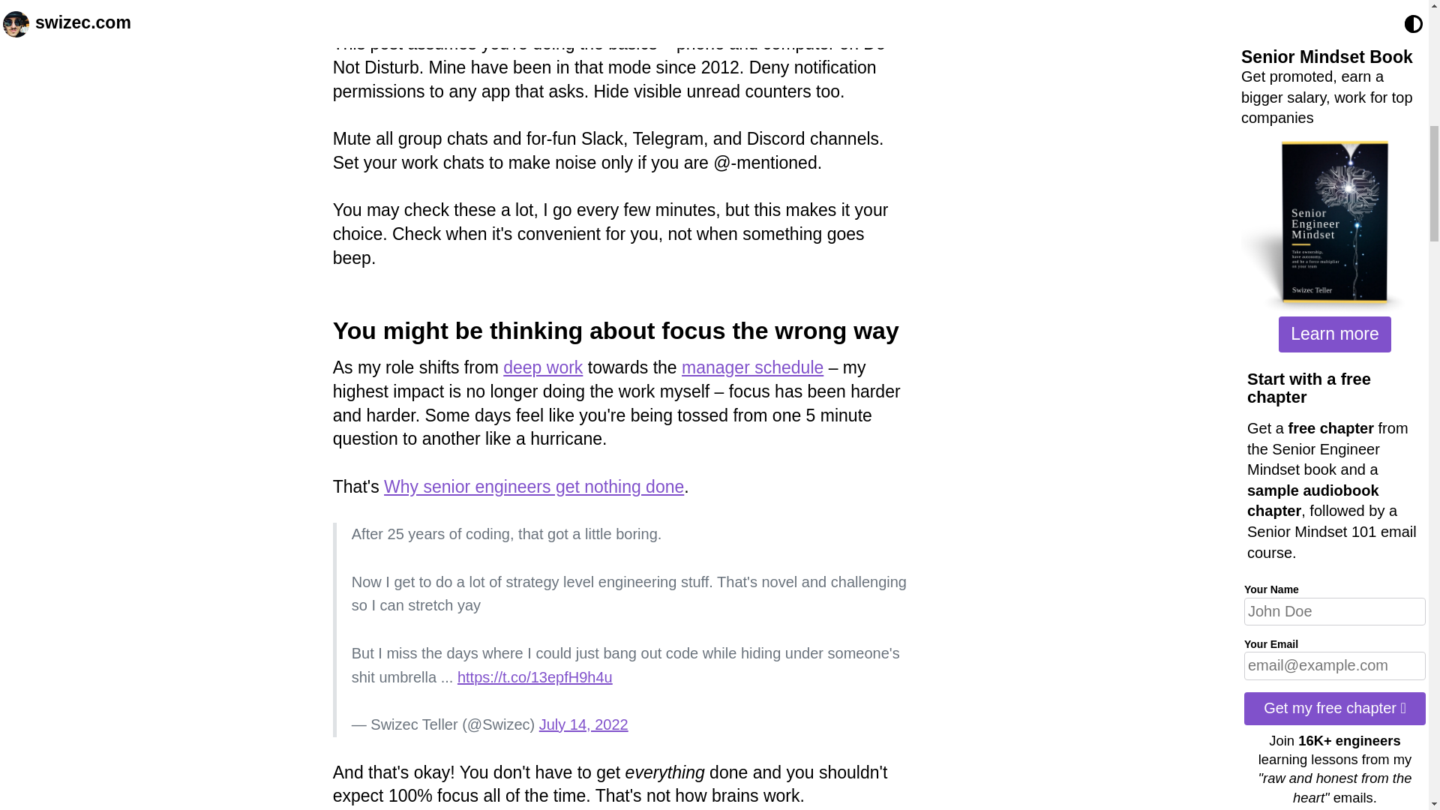 Image resolution: width=1440 pixels, height=810 pixels. I want to click on manager schedule, so click(752, 367).